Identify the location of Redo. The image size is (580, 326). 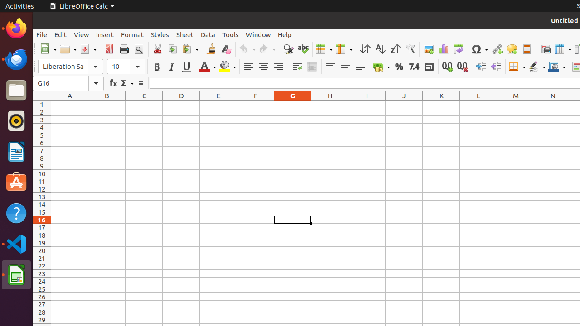
(267, 49).